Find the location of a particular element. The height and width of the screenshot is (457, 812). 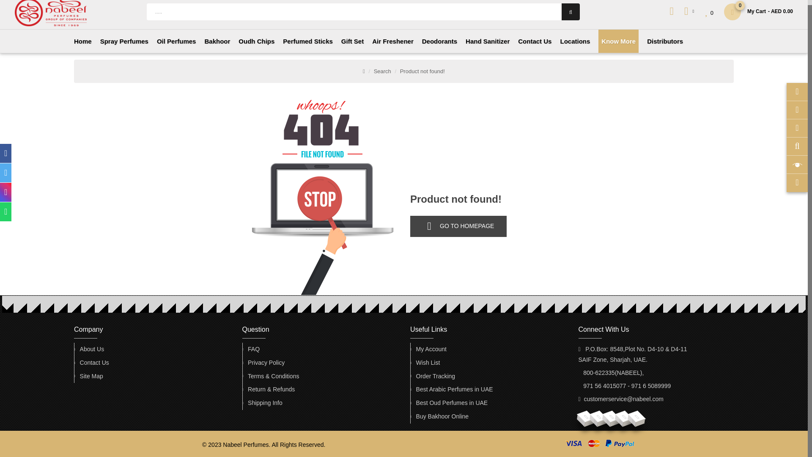

wishlist is located at coordinates (428, 363).